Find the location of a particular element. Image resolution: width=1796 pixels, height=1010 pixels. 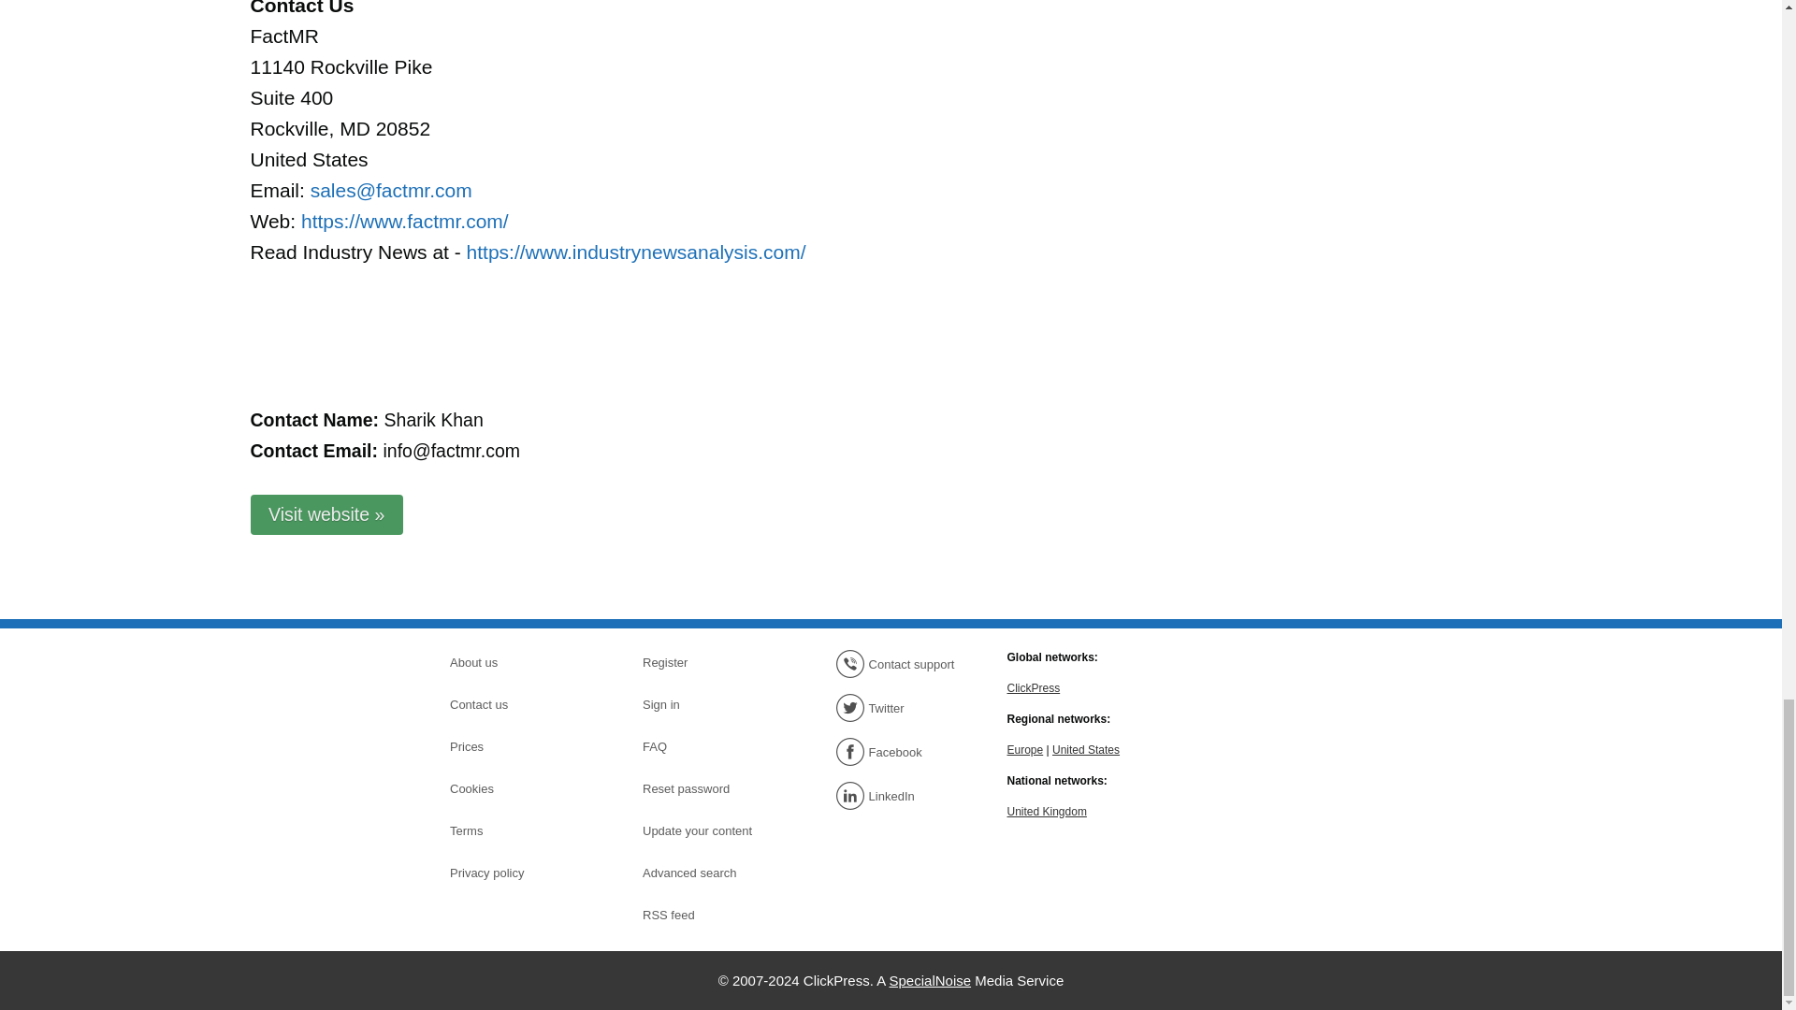

Contact support is located at coordinates (900, 664).